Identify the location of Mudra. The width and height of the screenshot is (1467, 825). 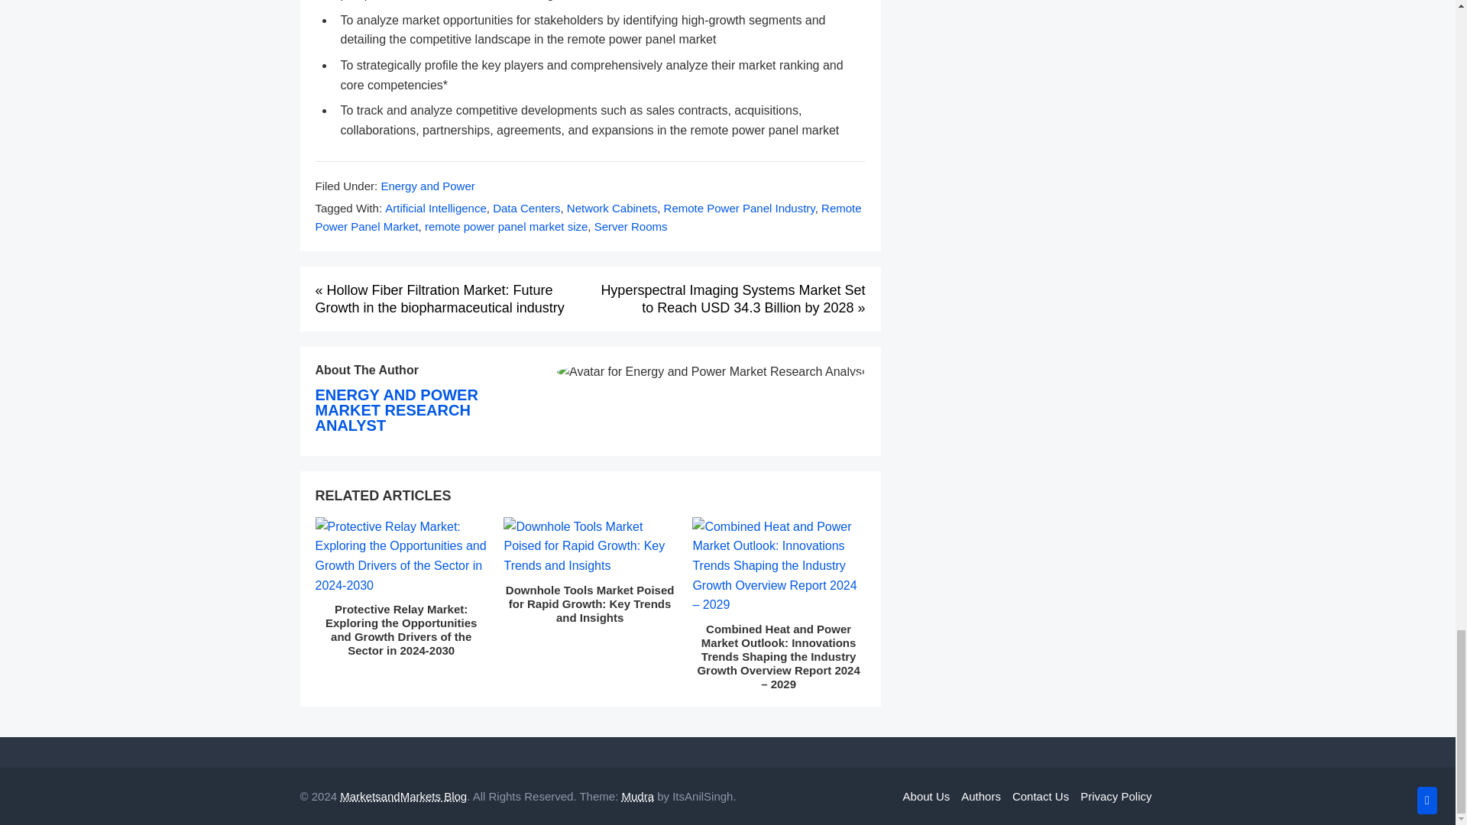
(637, 796).